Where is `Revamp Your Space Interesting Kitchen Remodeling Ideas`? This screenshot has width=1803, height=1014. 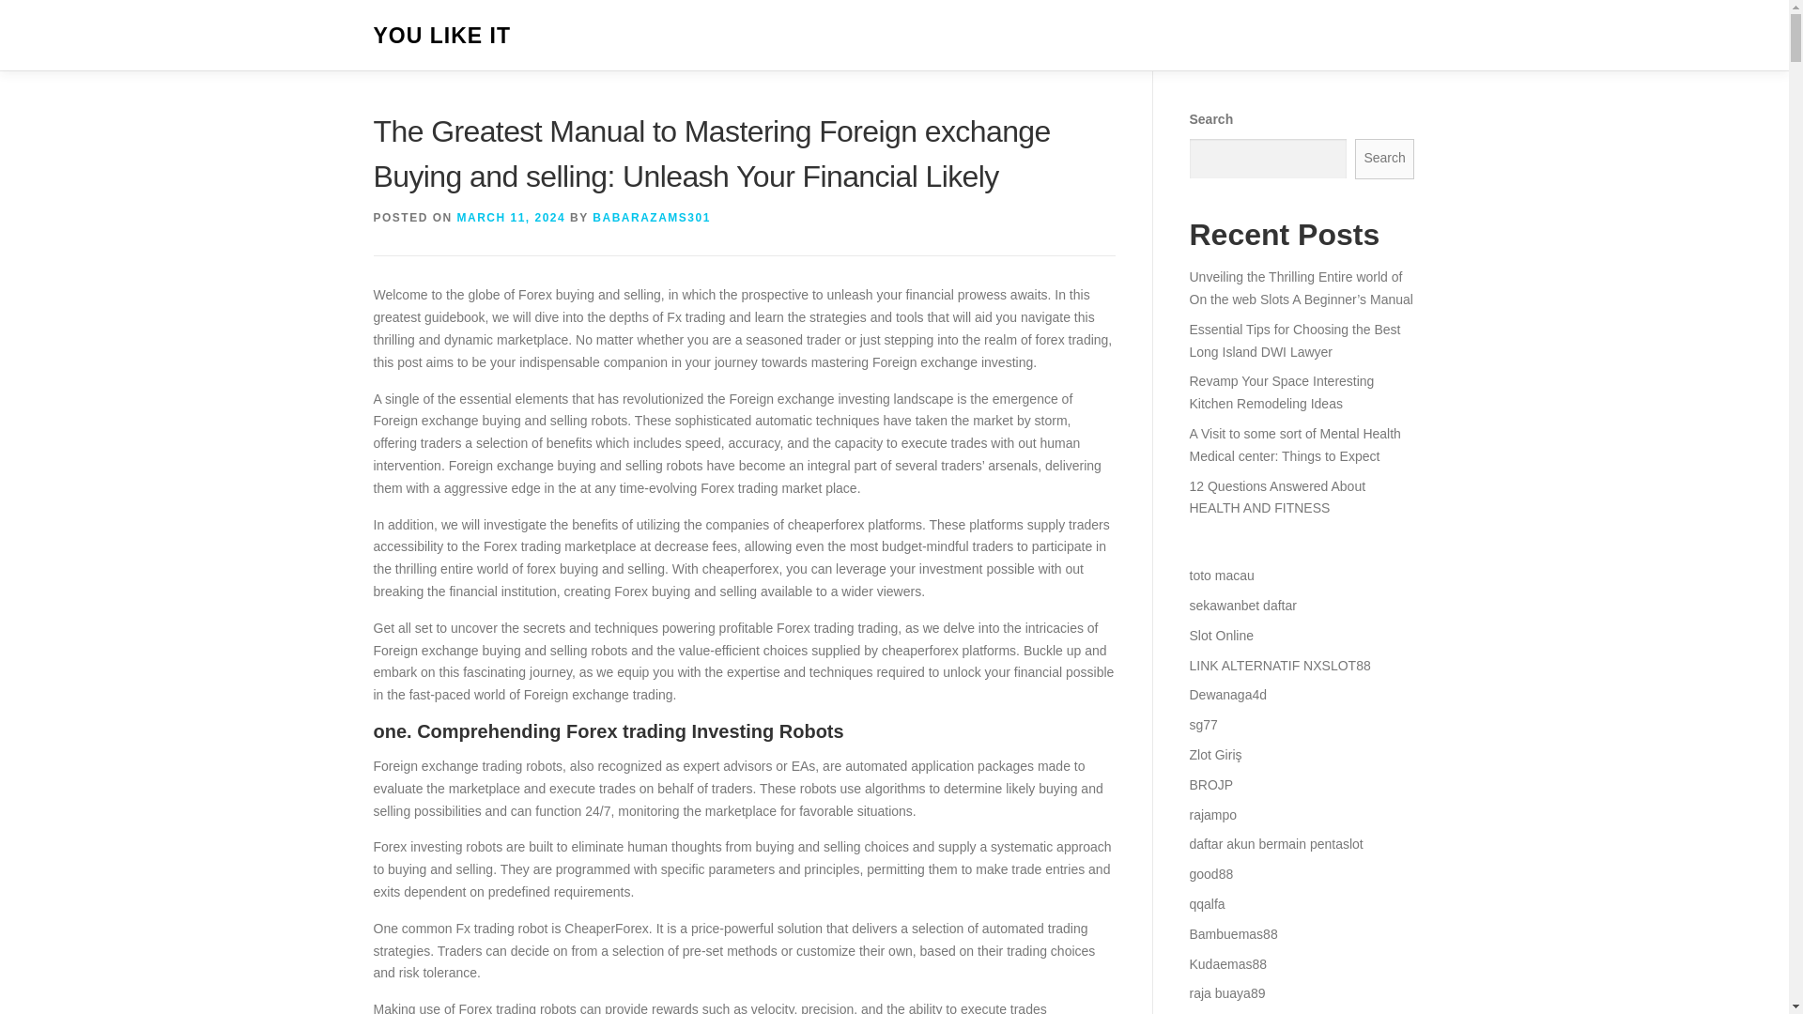
Revamp Your Space Interesting Kitchen Remodeling Ideas is located at coordinates (1281, 392).